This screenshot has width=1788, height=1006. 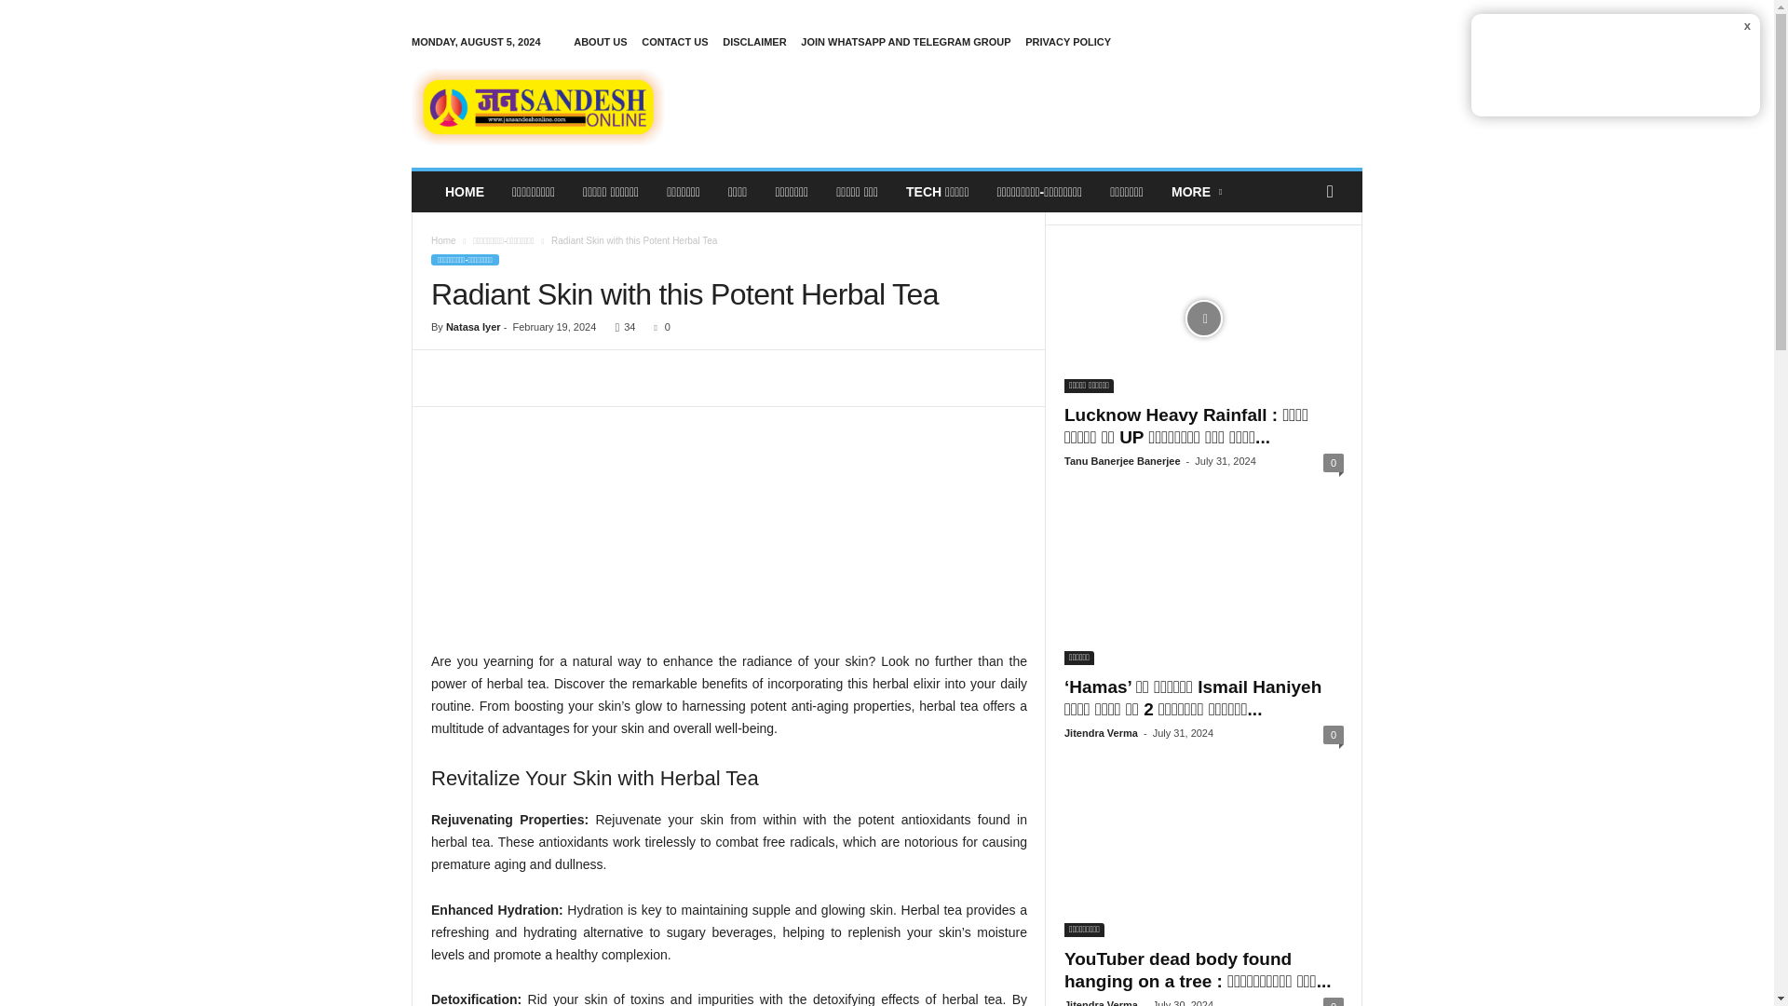 I want to click on HOME, so click(x=464, y=191).